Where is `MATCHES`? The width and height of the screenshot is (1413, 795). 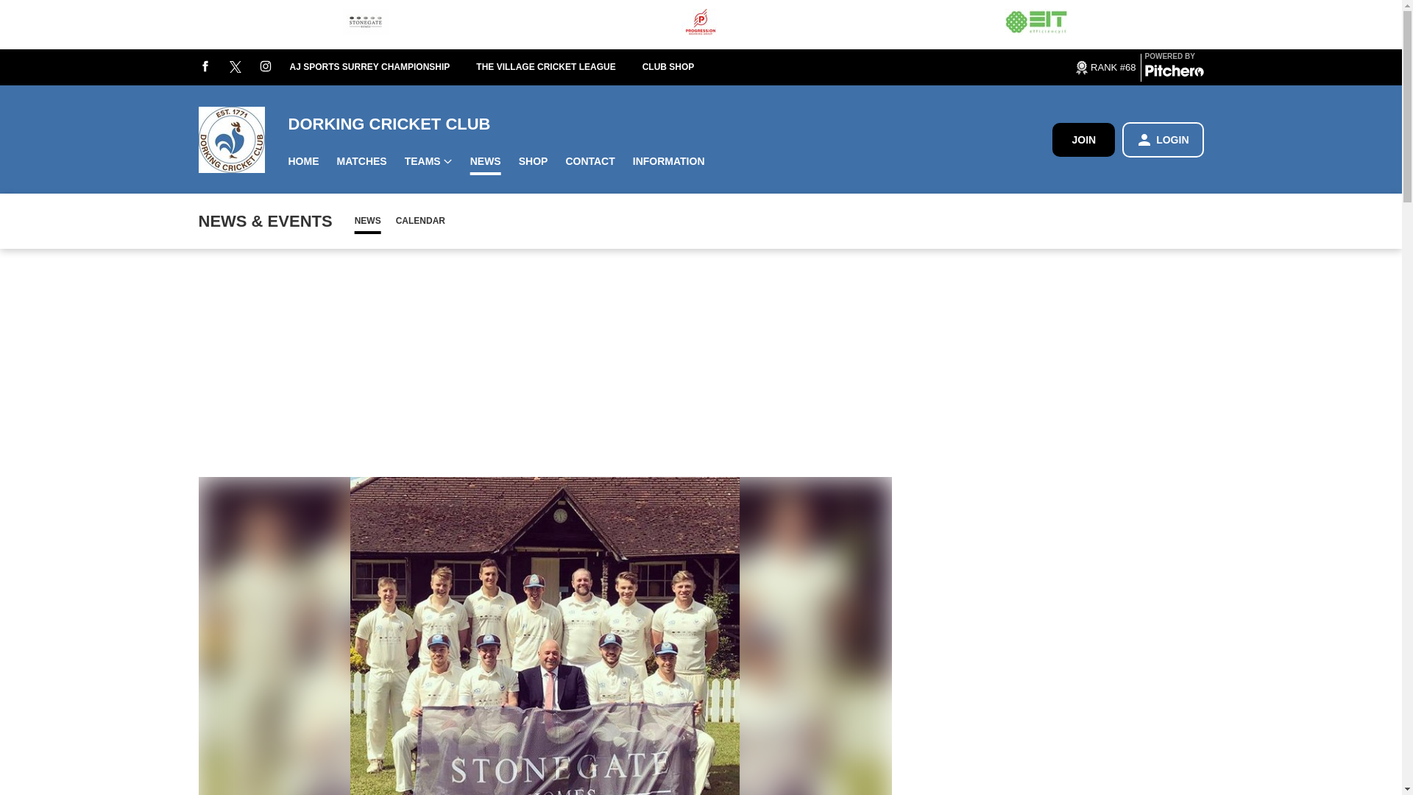
MATCHES is located at coordinates (361, 160).